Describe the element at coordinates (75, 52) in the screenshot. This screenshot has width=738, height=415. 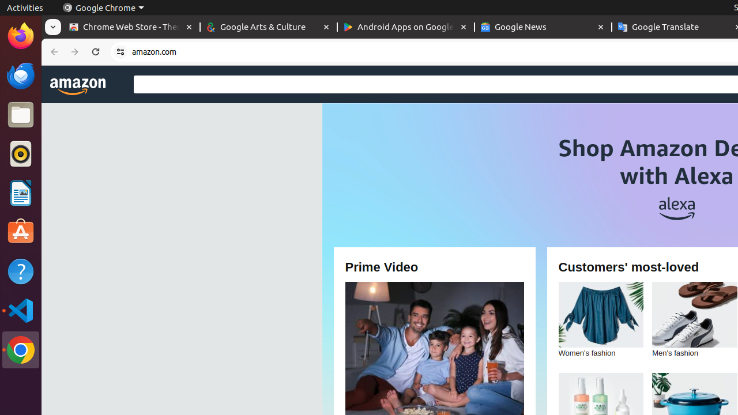
I see `Forward` at that location.